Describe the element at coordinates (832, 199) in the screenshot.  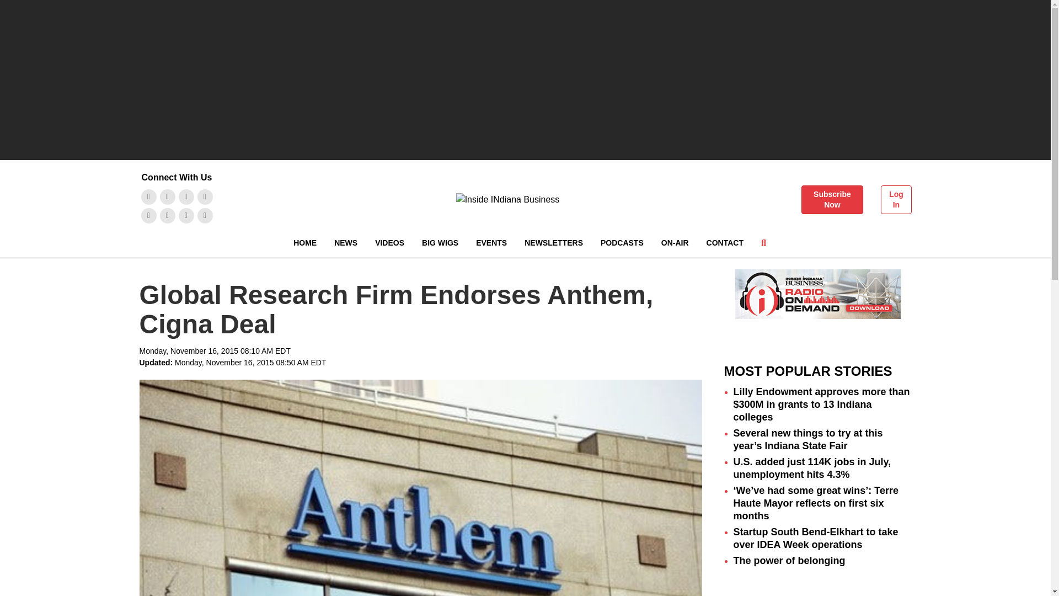
I see `Subscribe Now` at that location.